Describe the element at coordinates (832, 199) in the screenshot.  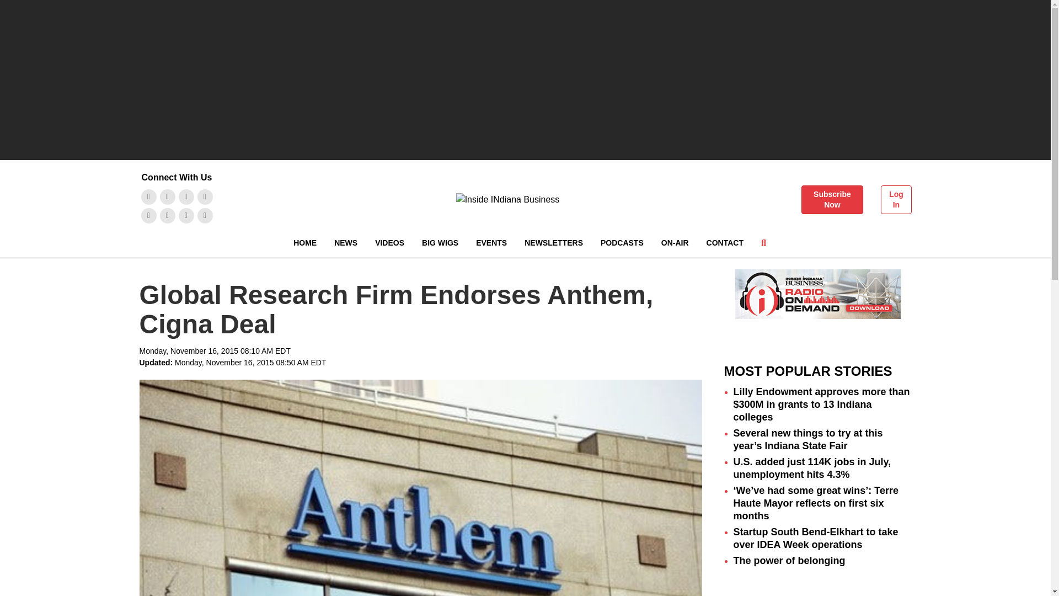
I see `Subscribe Now` at that location.